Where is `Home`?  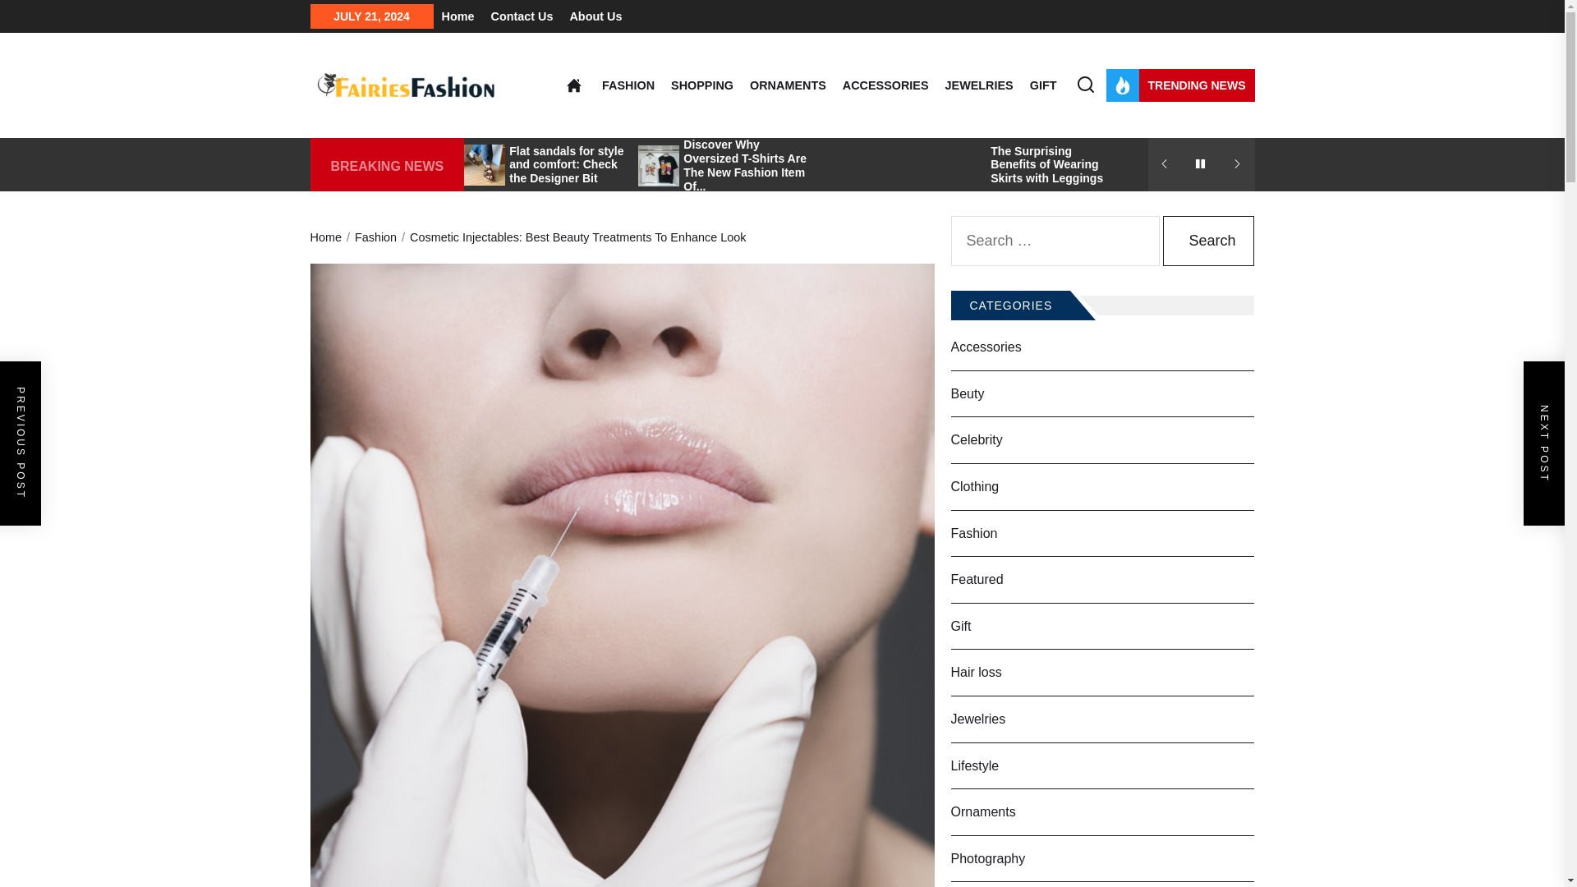
Home is located at coordinates (573, 85).